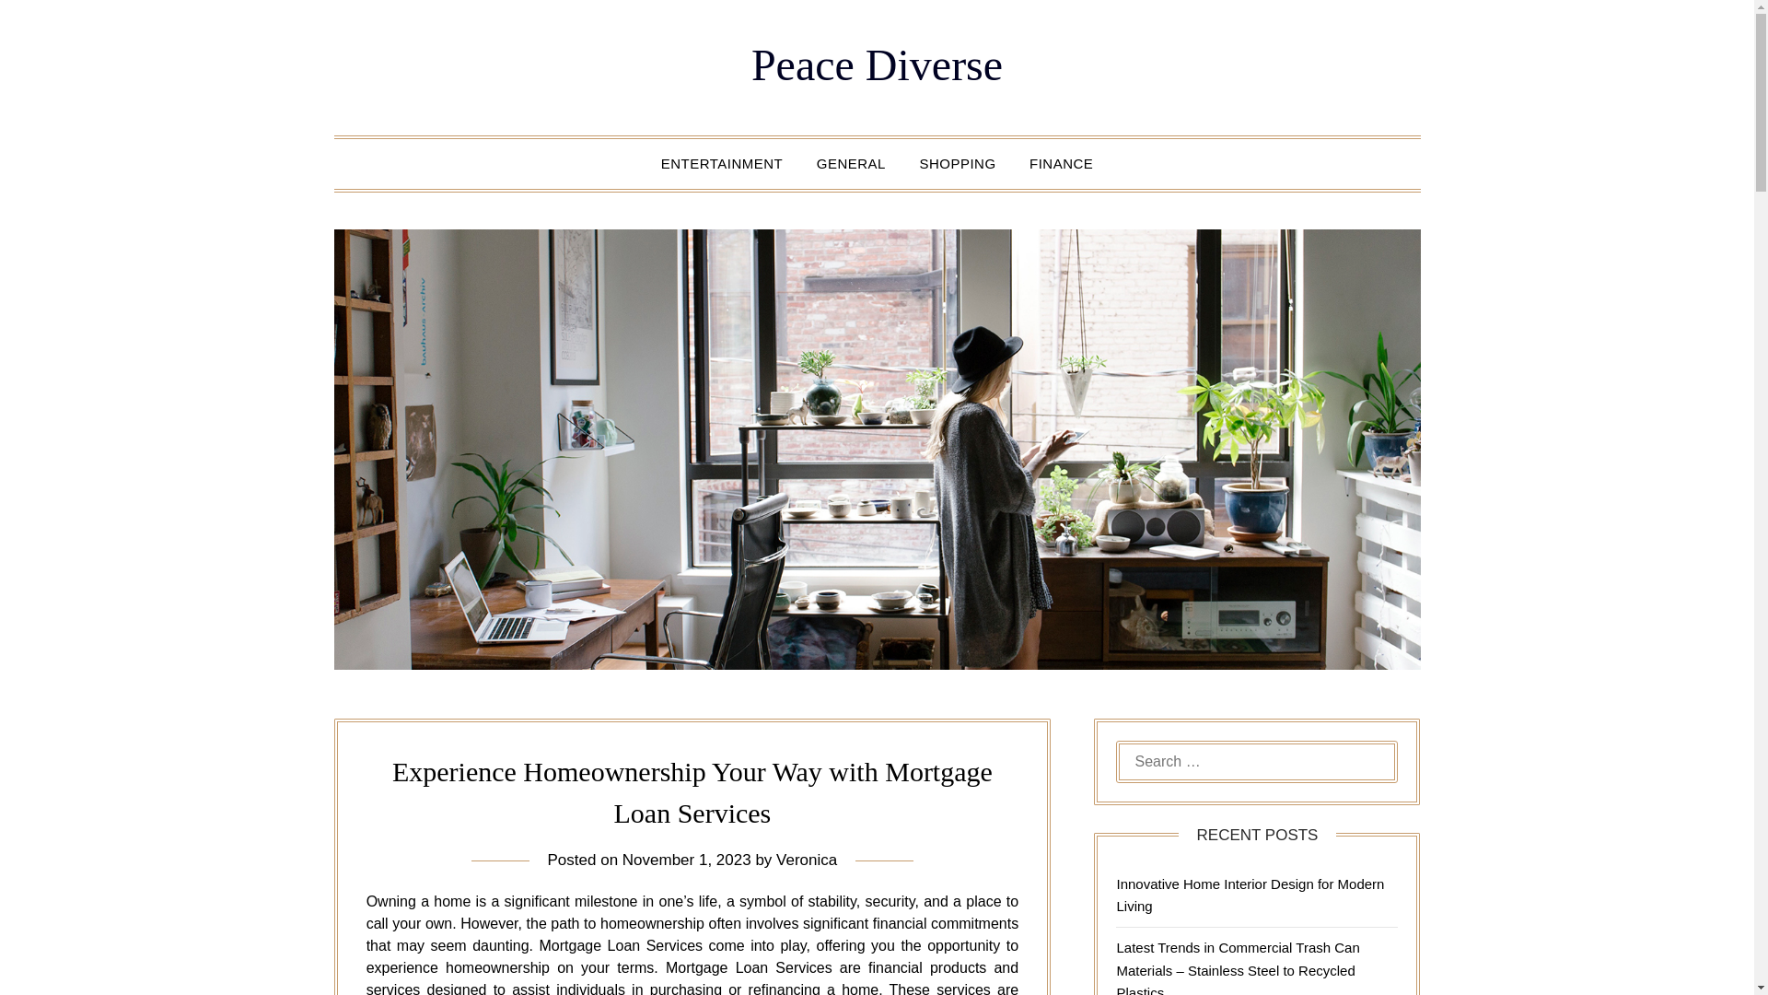 This screenshot has height=995, width=1768. Describe the element at coordinates (806, 860) in the screenshot. I see `Veronica` at that location.